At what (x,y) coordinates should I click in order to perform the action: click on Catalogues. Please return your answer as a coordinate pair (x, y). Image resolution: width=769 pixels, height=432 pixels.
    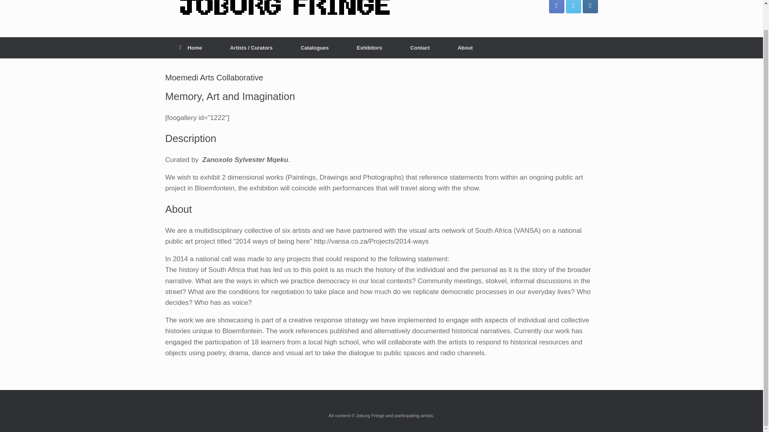
    Looking at the image, I should click on (315, 47).